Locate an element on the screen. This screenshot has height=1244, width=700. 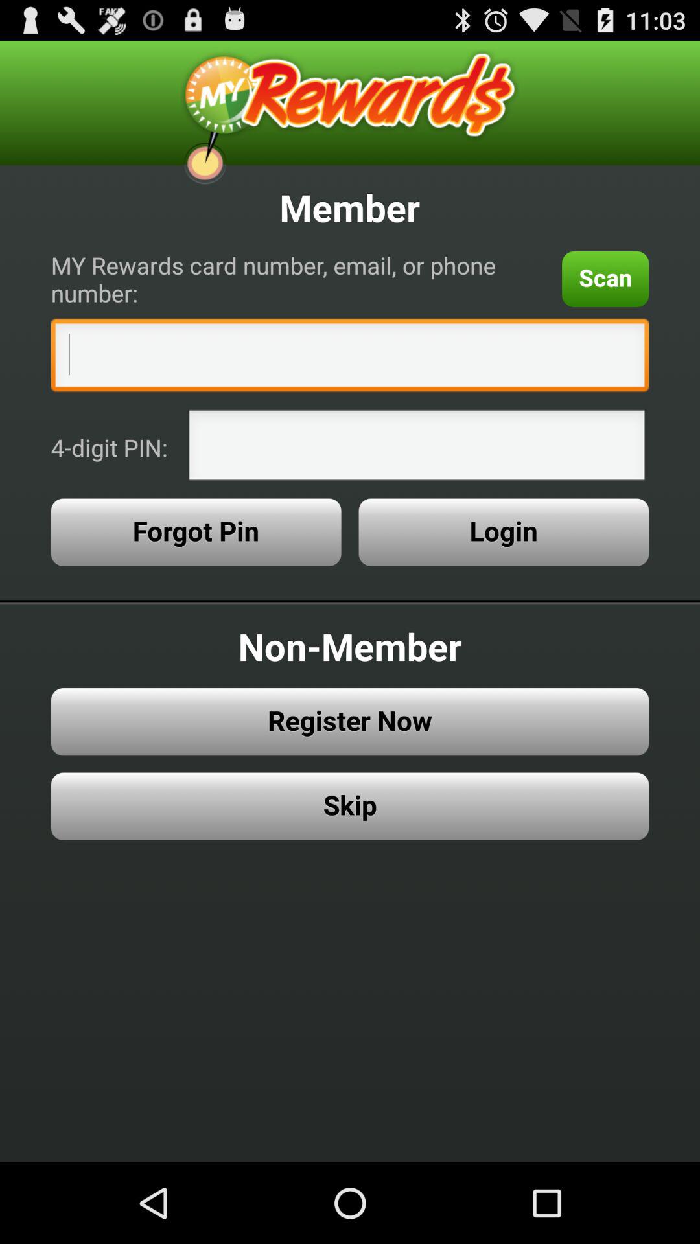
open register now button is located at coordinates (350, 722).